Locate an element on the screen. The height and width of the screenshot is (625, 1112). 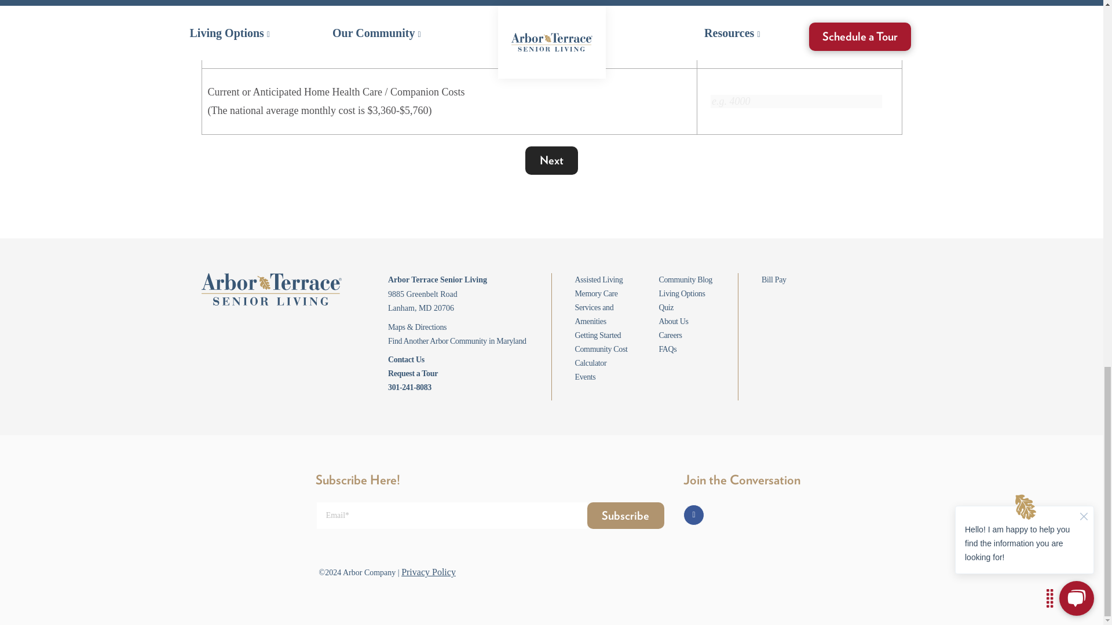
Request a Tour is located at coordinates (413, 374).